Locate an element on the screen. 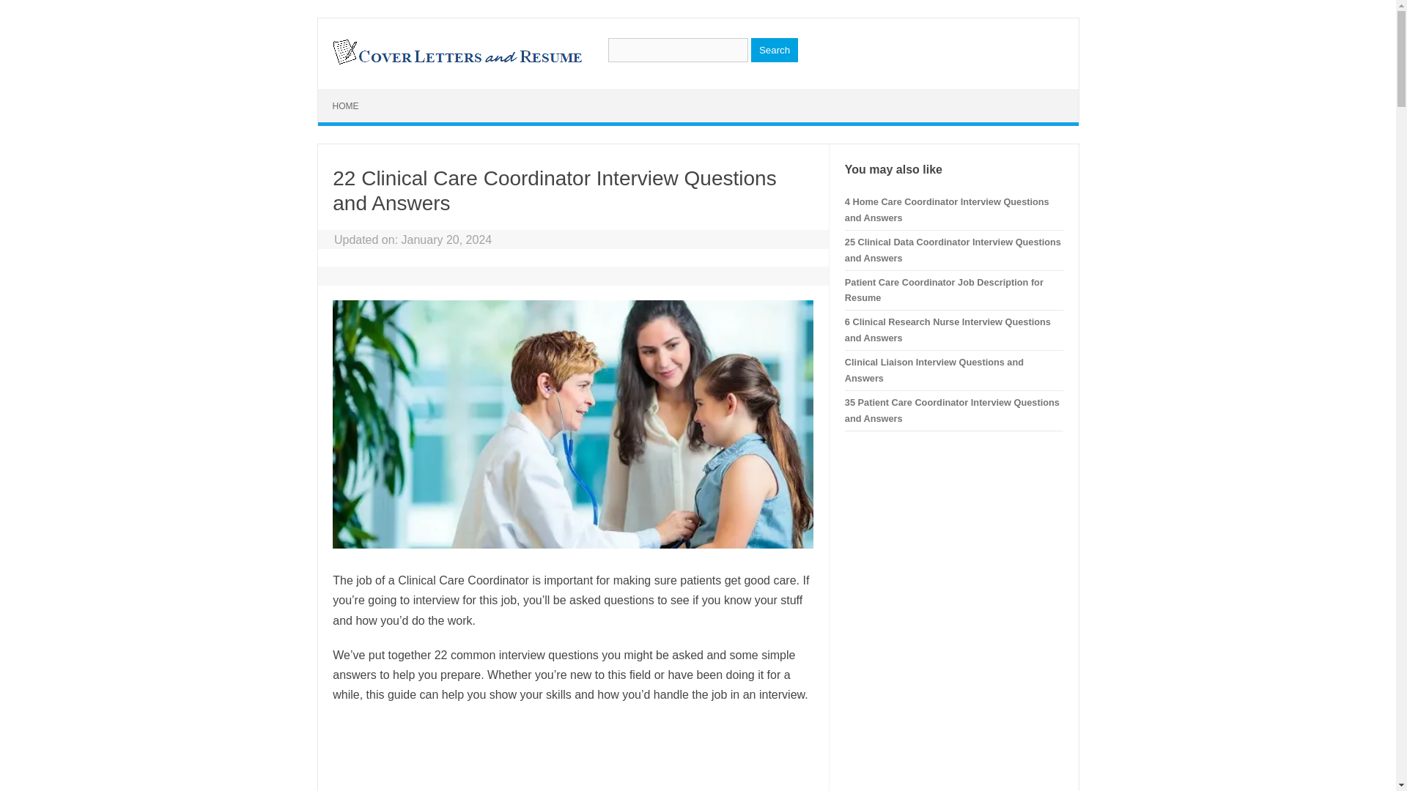  6 Clinical Research Nurse Interview Questions and Answers is located at coordinates (948, 330).